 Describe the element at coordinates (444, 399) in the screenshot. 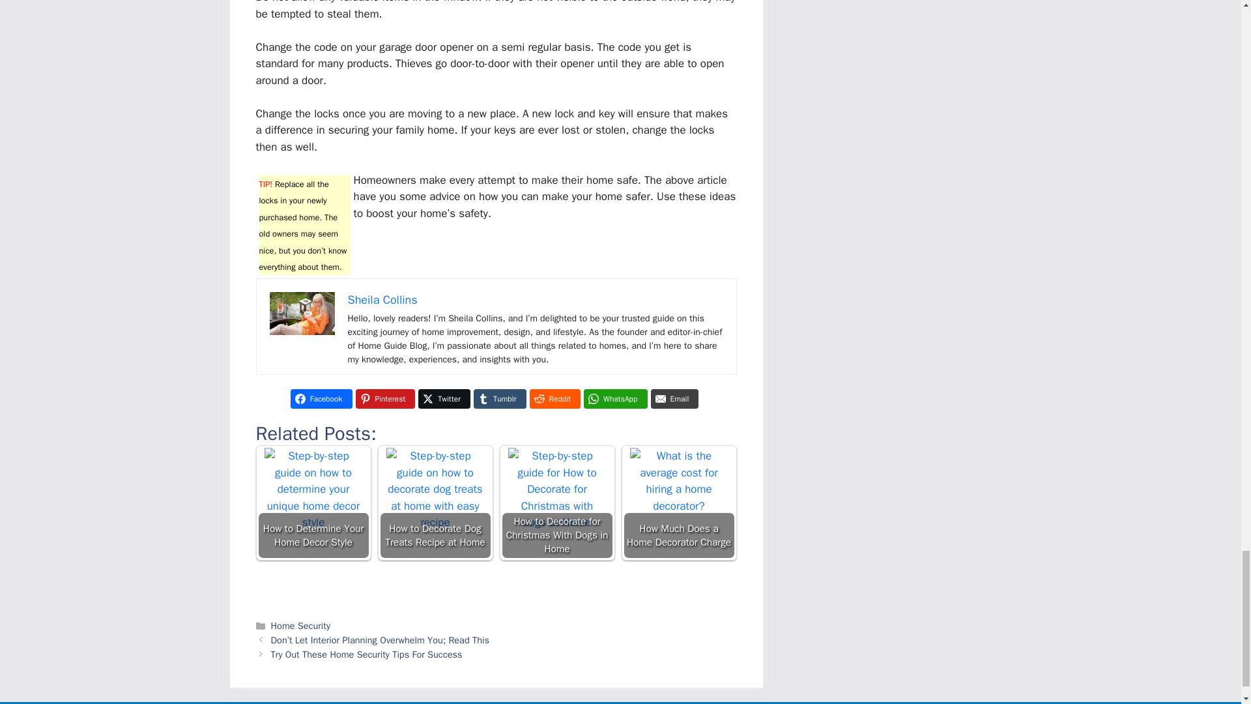

I see `Twitter` at that location.